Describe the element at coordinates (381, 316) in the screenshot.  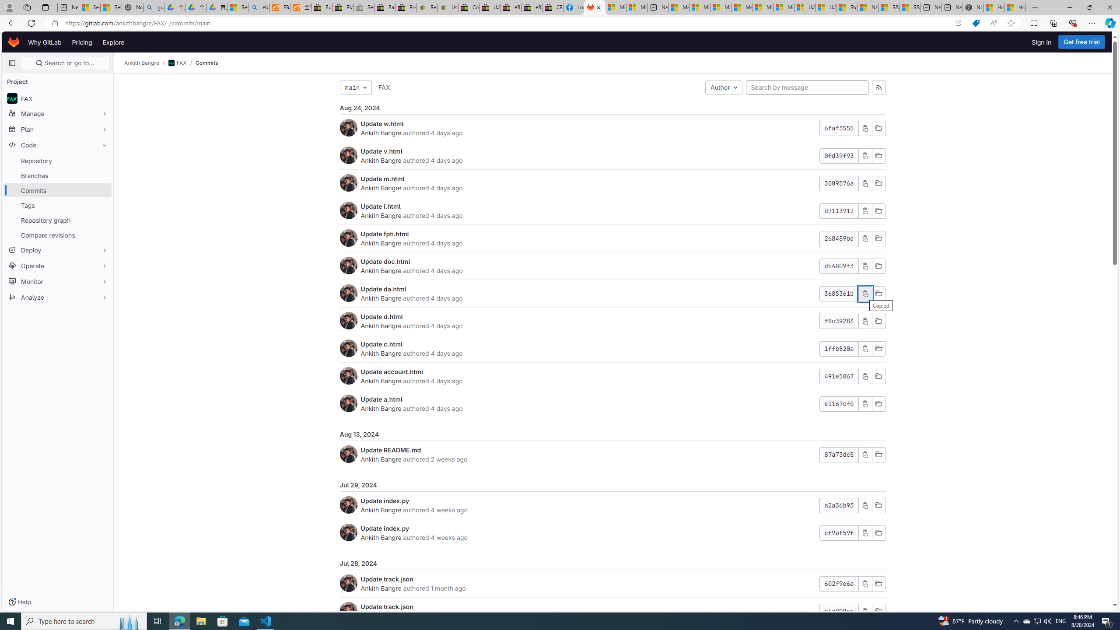
I see `Update d.html` at that location.